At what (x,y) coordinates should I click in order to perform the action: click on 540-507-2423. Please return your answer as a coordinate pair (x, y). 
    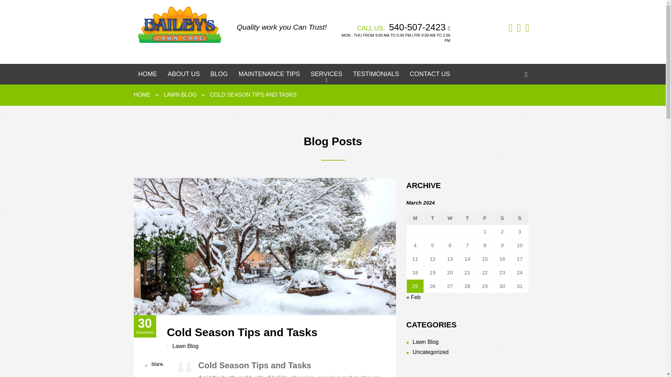
    Looking at the image, I should click on (417, 27).